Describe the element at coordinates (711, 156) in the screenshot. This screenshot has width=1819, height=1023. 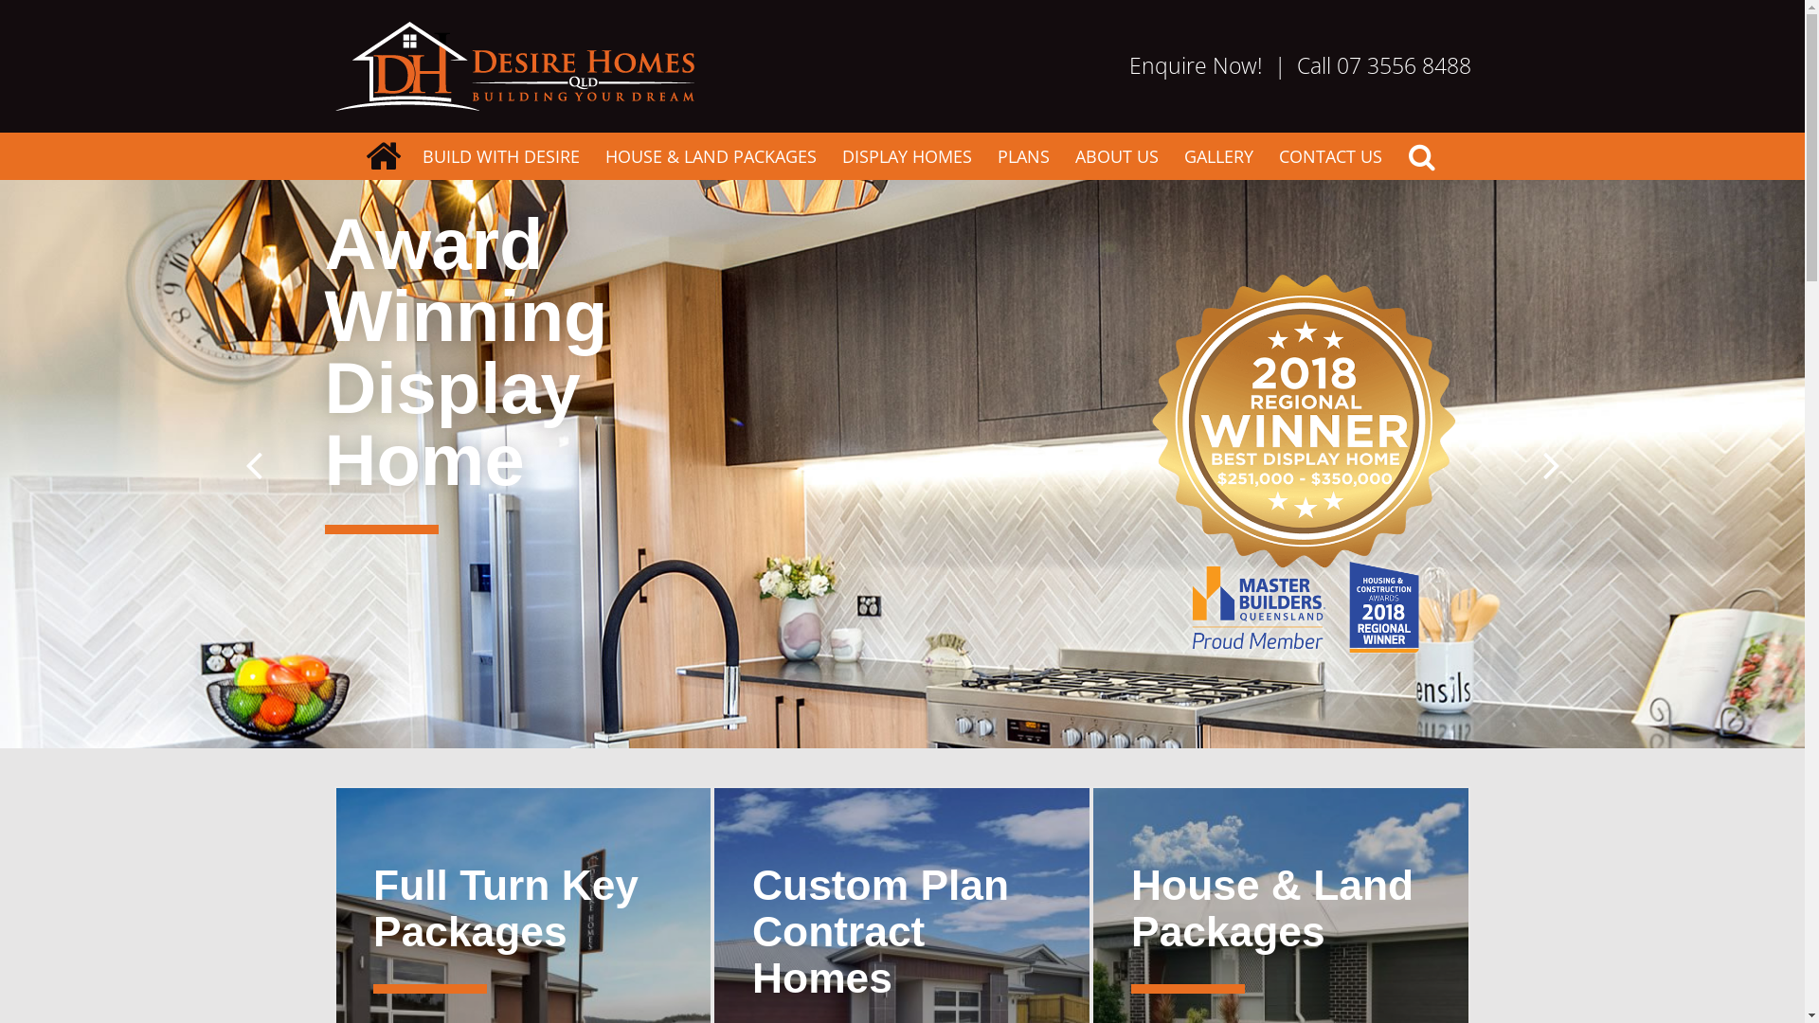
I see `HOUSE & LAND PACKAGES` at that location.